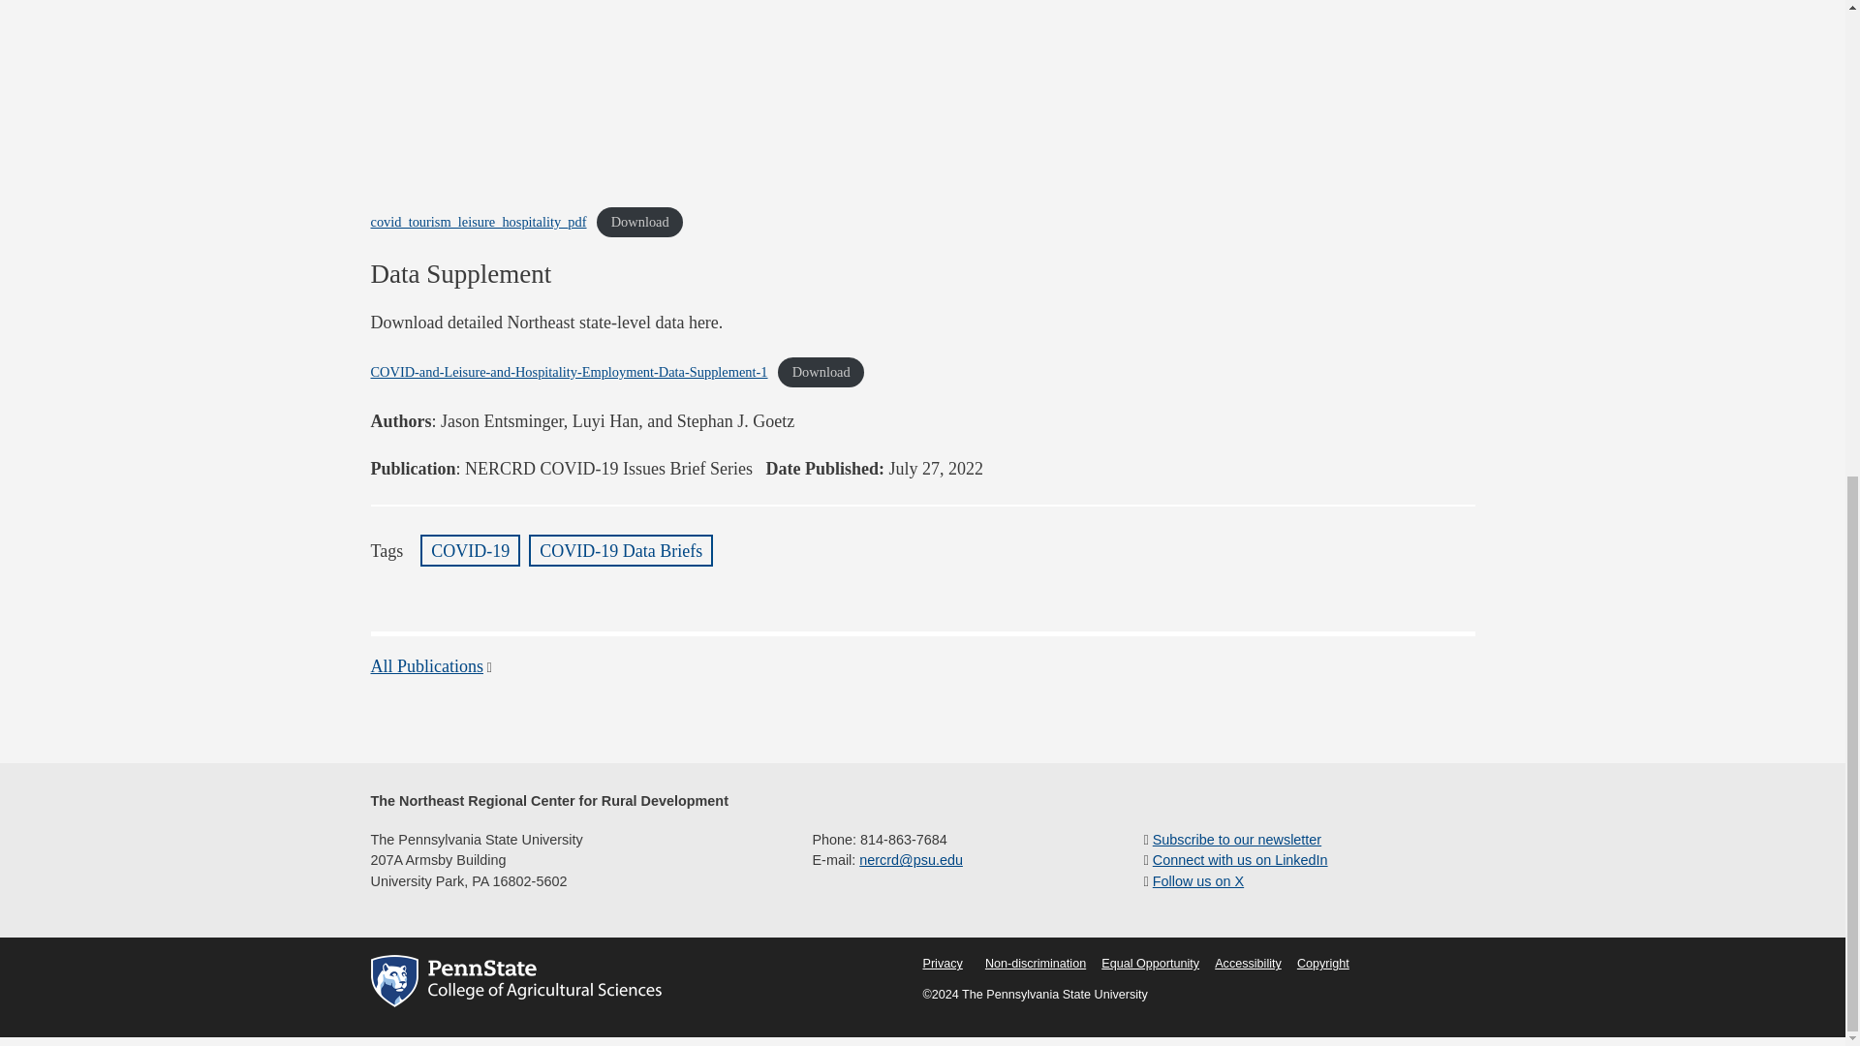 Image resolution: width=1860 pixels, height=1046 pixels. Describe the element at coordinates (821, 372) in the screenshot. I see `Download` at that location.